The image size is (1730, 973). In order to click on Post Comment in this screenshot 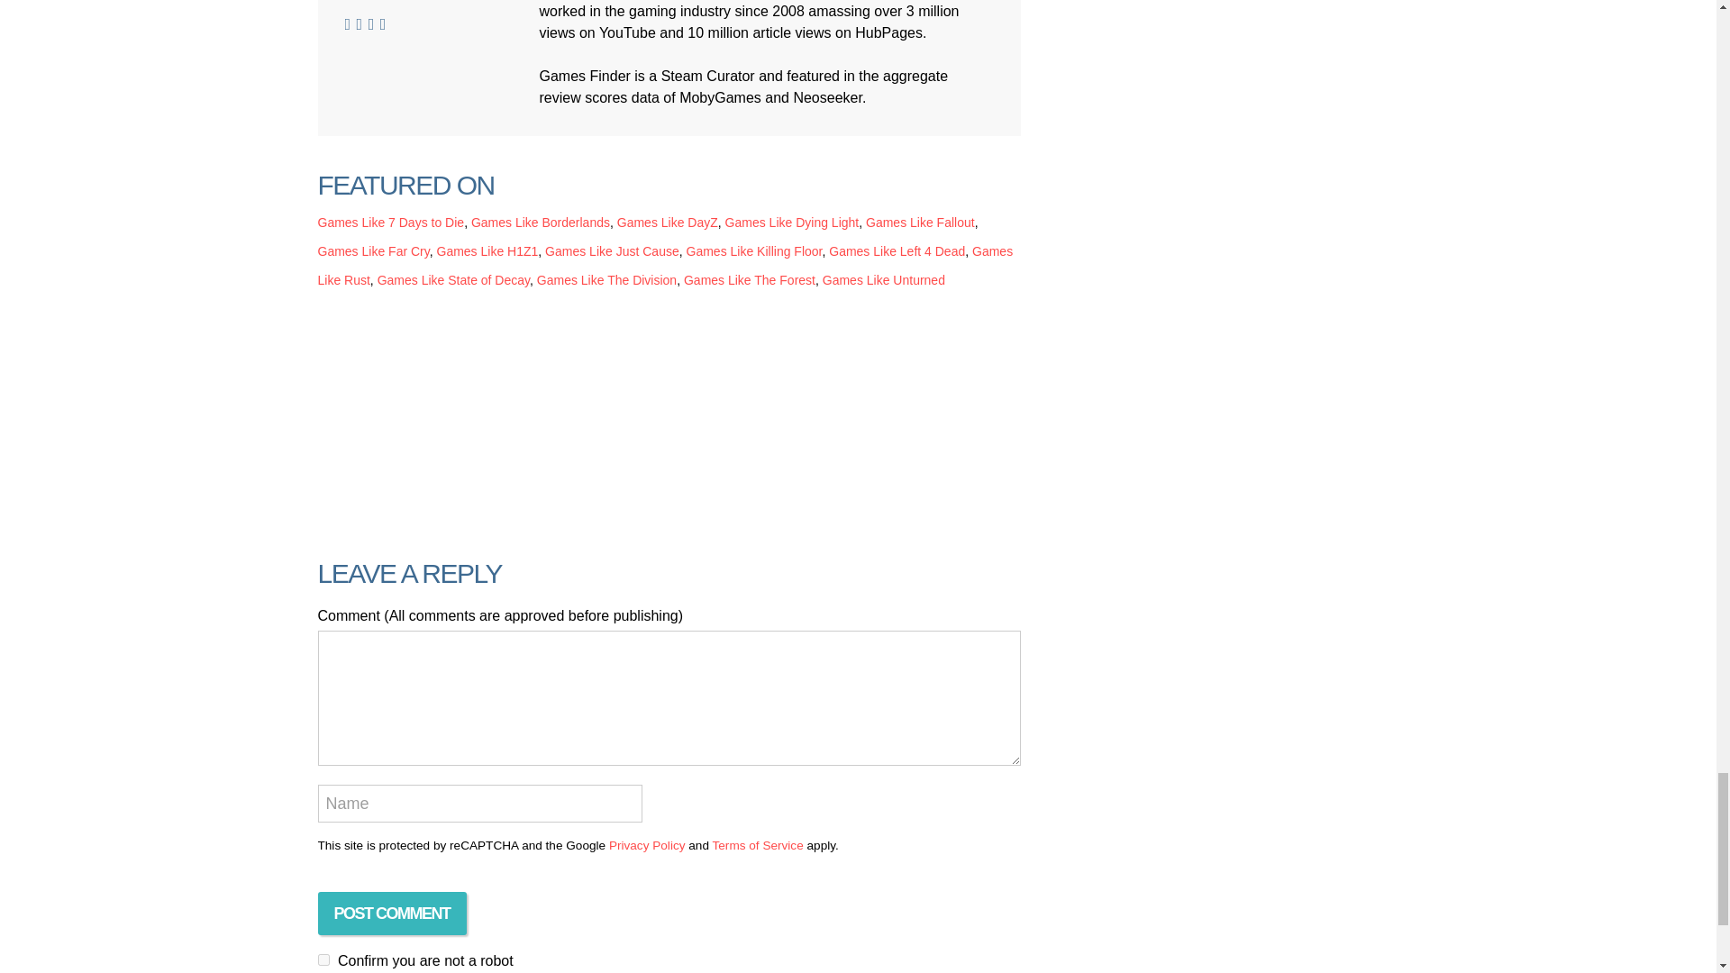, I will do `click(391, 914)`.